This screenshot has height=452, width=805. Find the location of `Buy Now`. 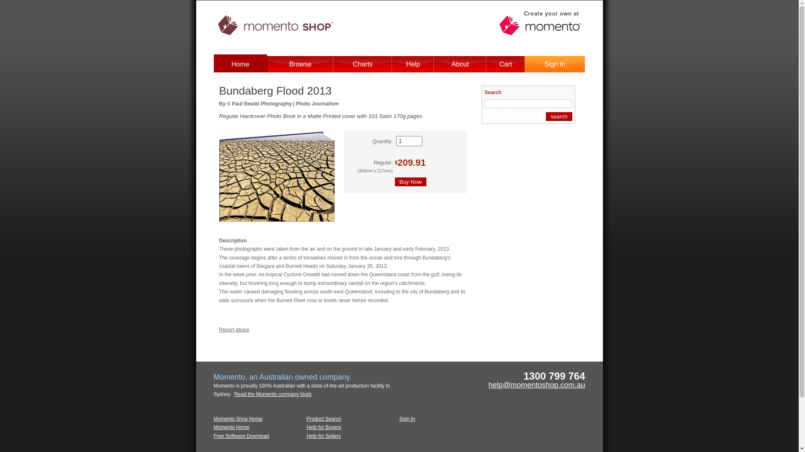

Buy Now is located at coordinates (411, 182).